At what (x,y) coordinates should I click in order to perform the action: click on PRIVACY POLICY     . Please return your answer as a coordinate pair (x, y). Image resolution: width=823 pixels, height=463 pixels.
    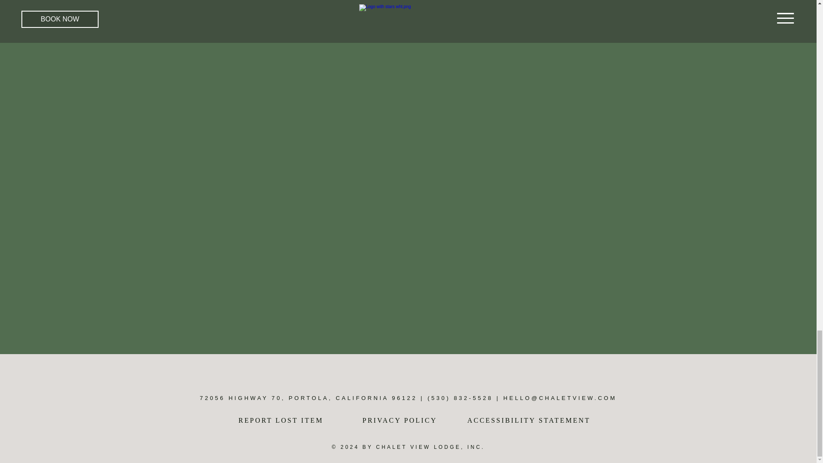
    Looking at the image, I should click on (408, 420).